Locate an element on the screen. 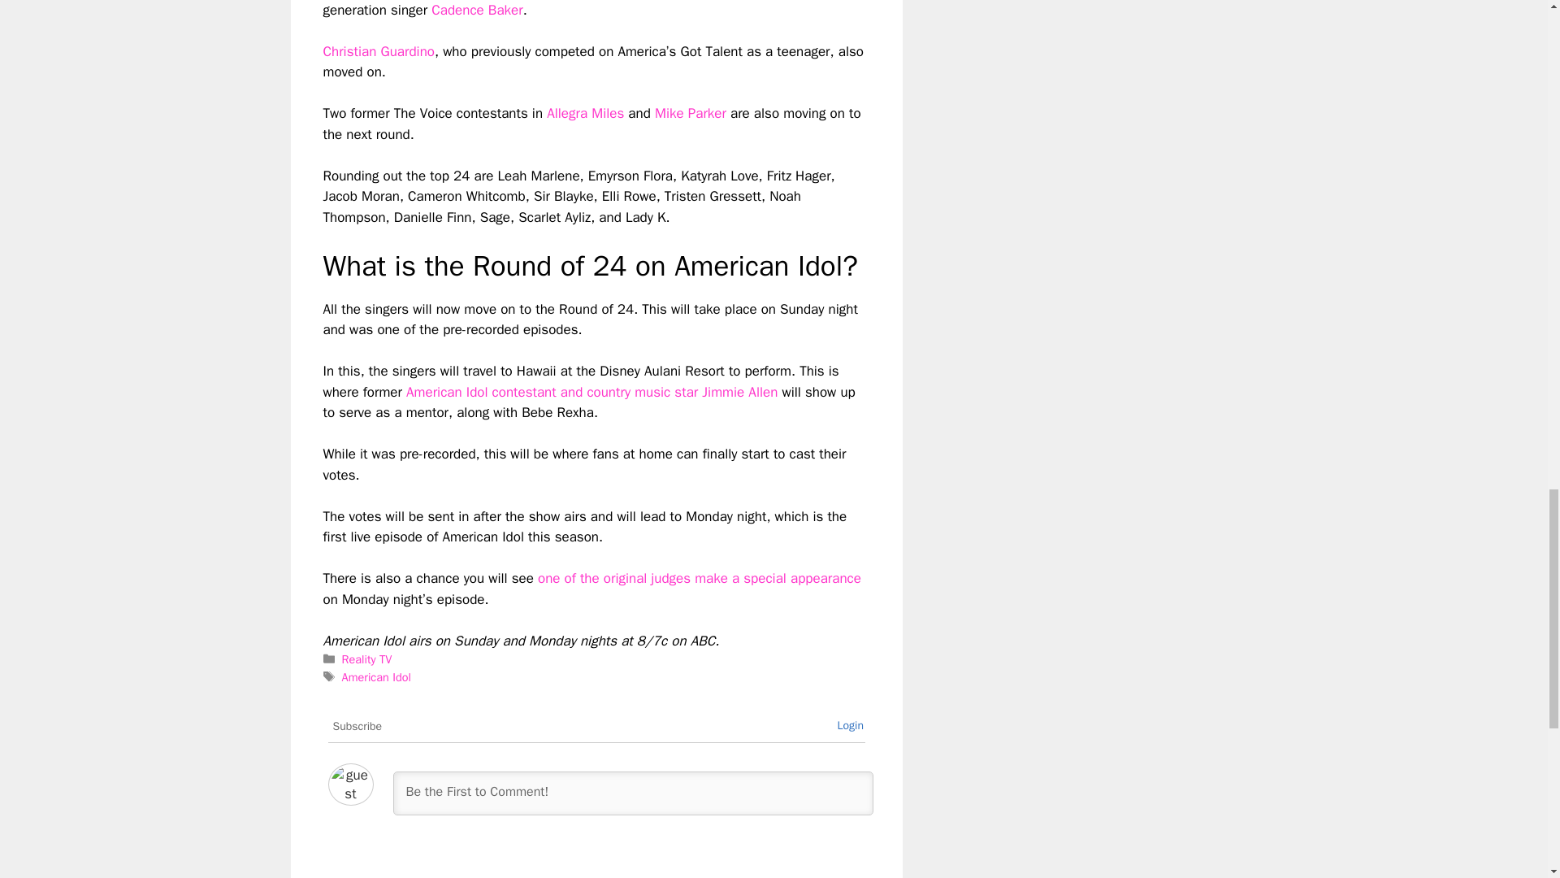 This screenshot has width=1560, height=878. Reality TV is located at coordinates (367, 658).